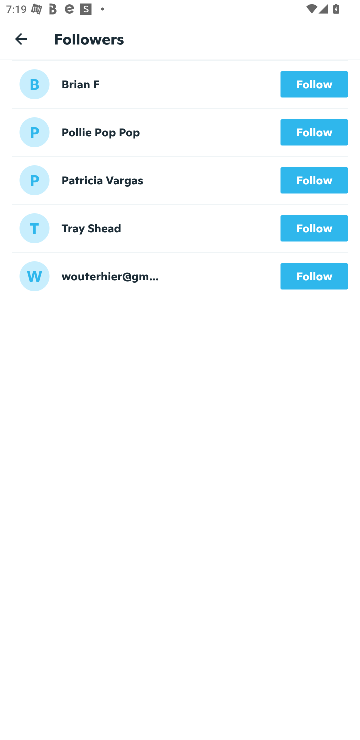 Image resolution: width=360 pixels, height=740 pixels. Describe the element at coordinates (180, 276) in the screenshot. I see `W wouterhier@gmail.com wouterhier@gmail.com Follow` at that location.